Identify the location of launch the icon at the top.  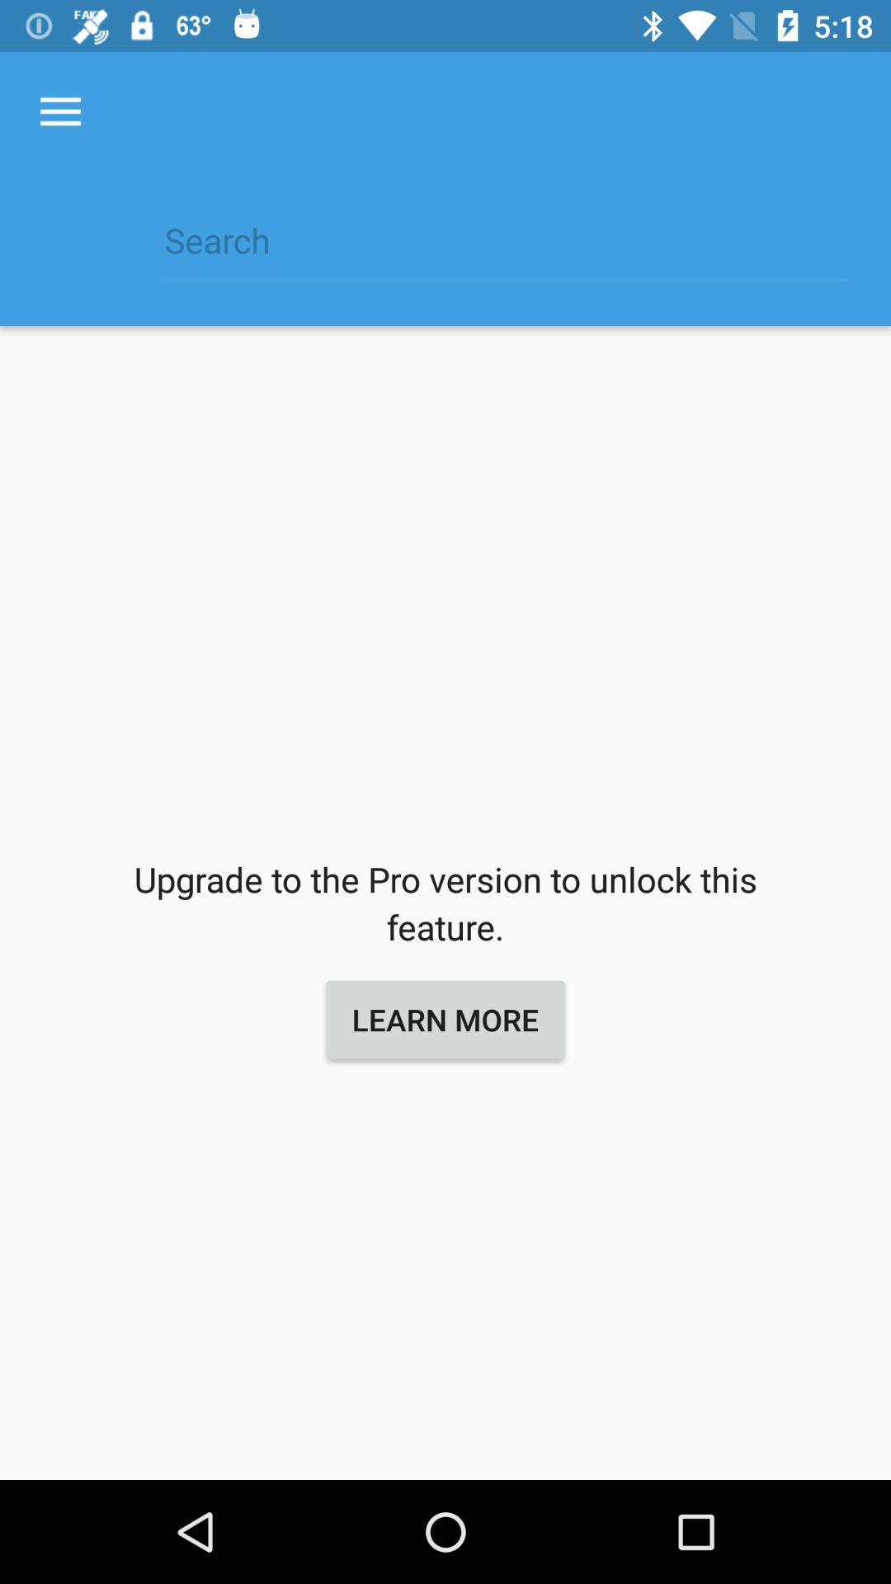
(506, 249).